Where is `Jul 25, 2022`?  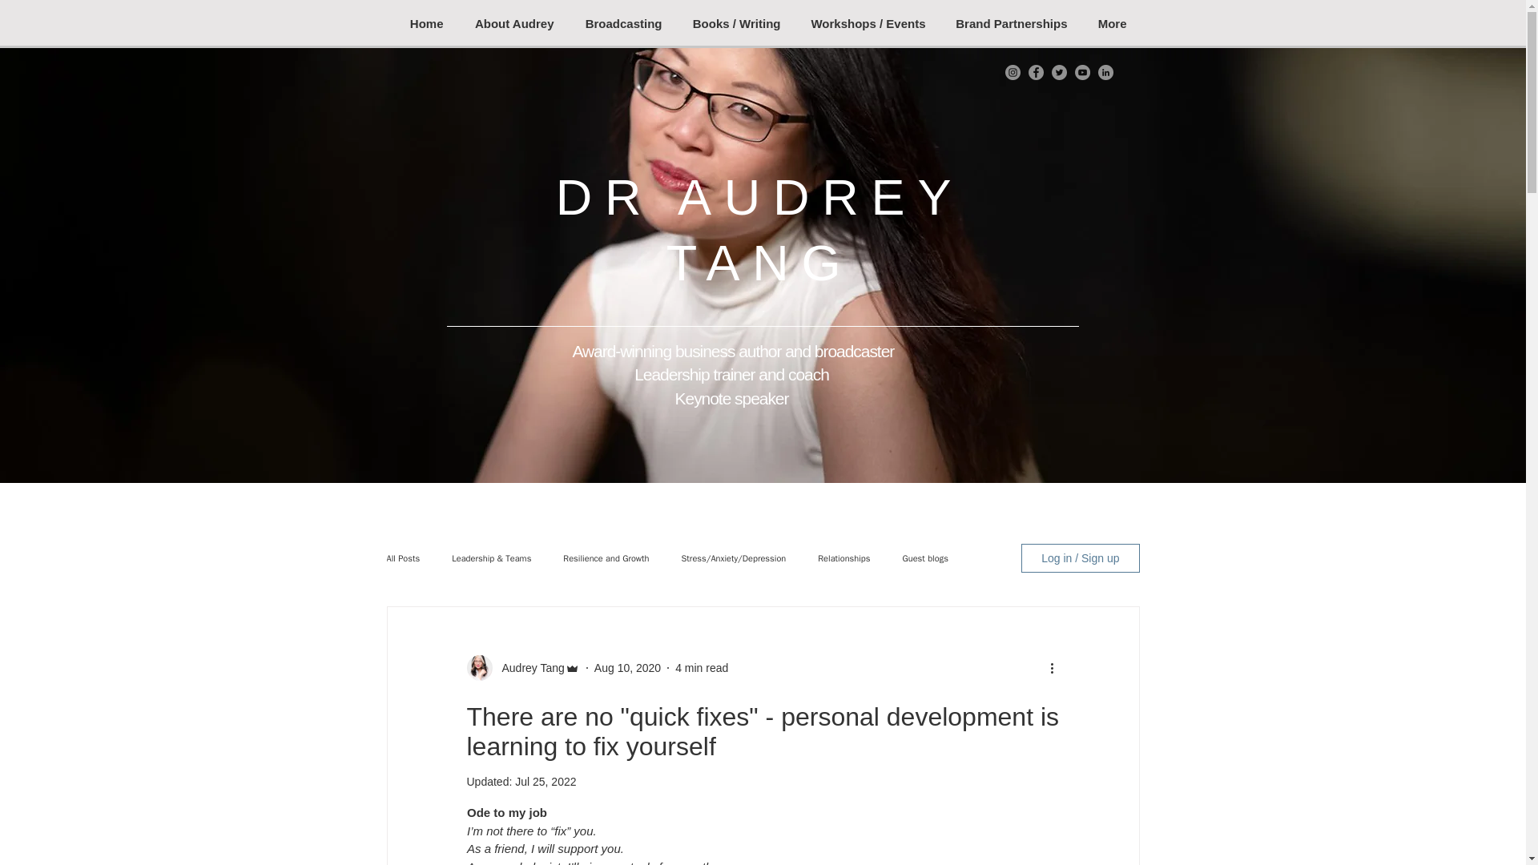
Jul 25, 2022 is located at coordinates (545, 781).